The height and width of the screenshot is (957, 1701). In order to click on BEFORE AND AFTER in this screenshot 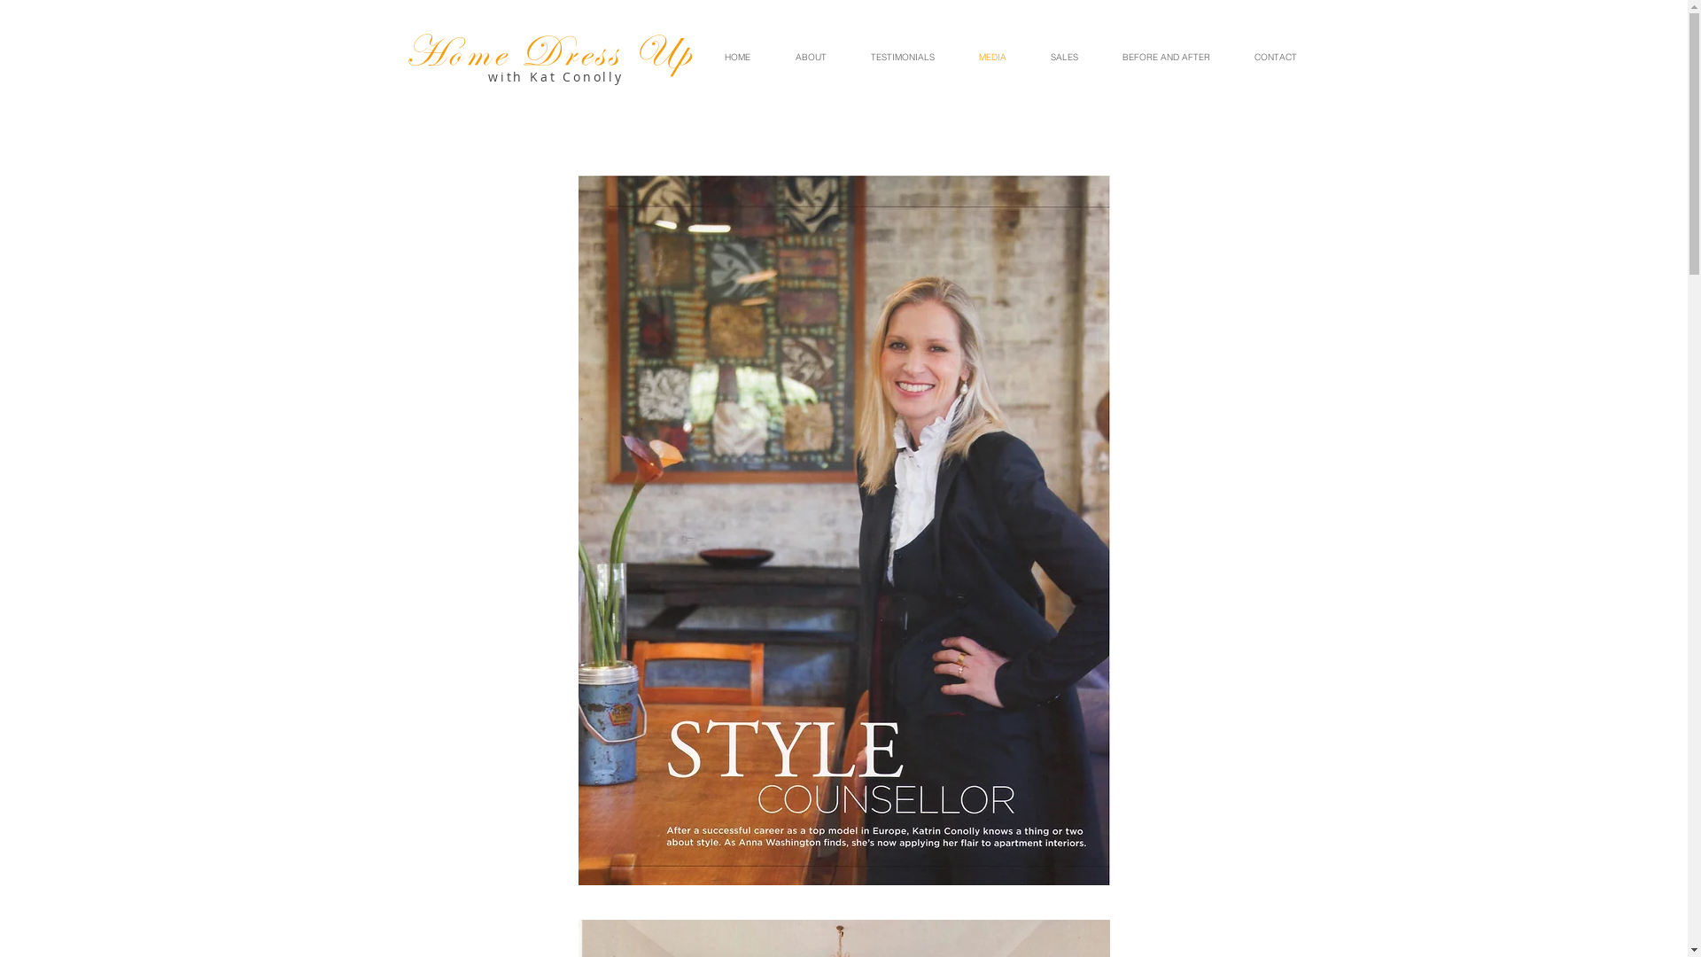, I will do `click(1166, 58)`.